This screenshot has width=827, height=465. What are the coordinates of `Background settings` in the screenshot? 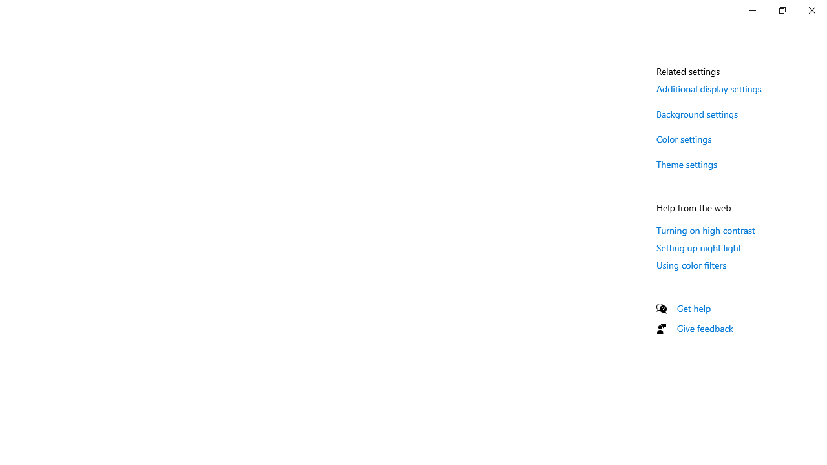 It's located at (698, 114).